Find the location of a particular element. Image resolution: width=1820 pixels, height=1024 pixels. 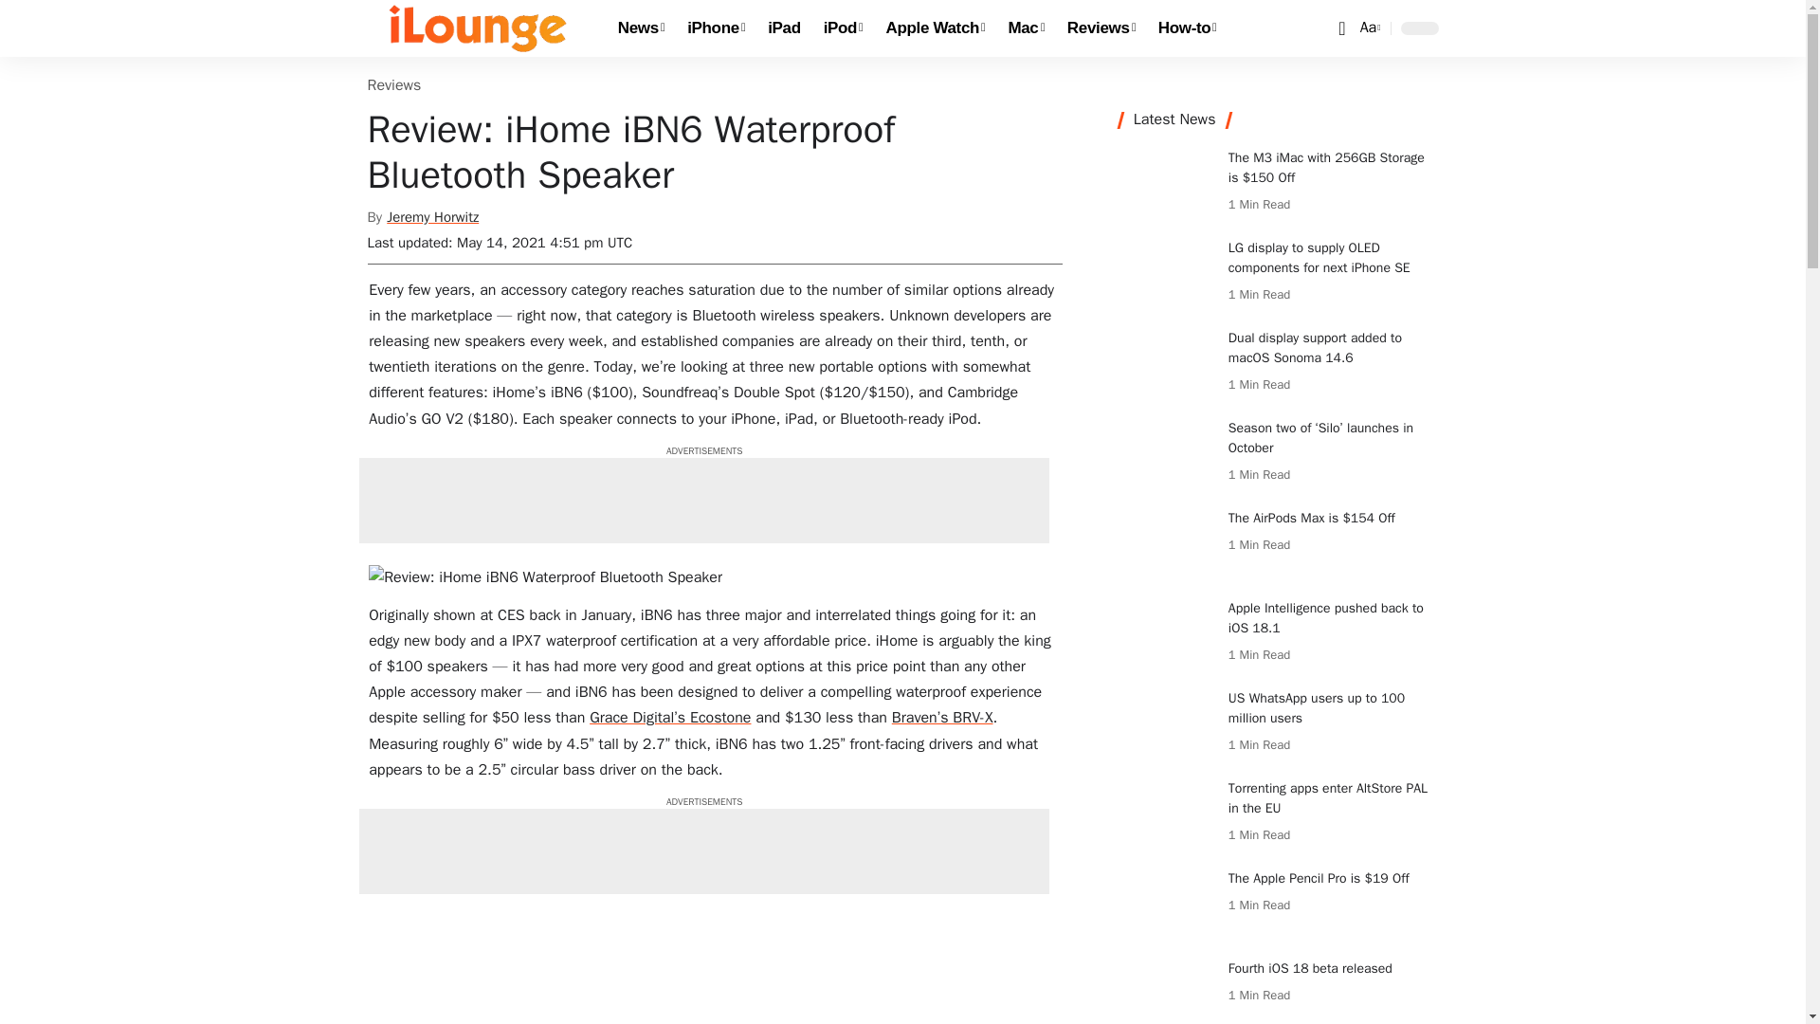

Reviews is located at coordinates (1101, 28).